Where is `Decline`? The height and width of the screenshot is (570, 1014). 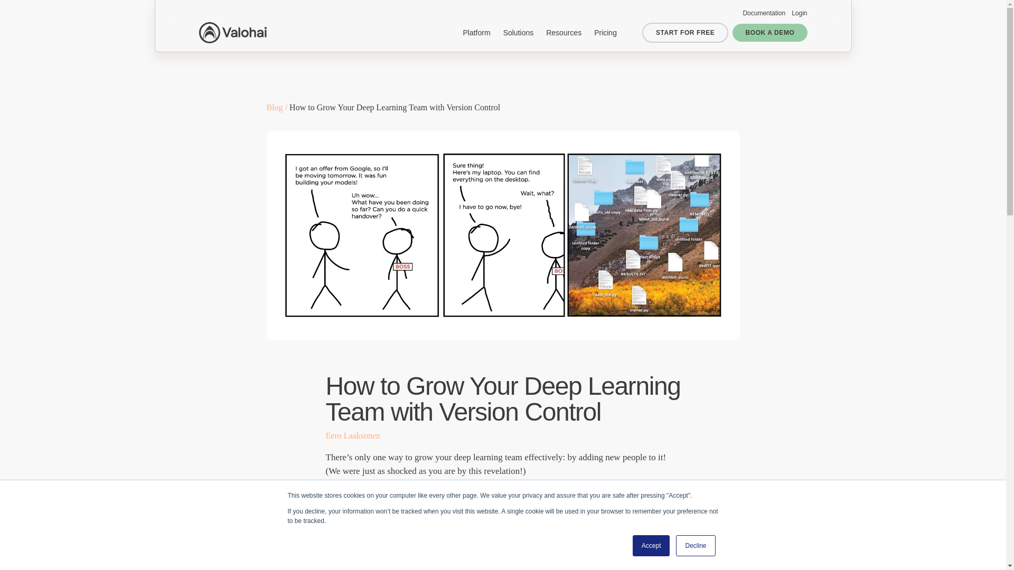
Decline is located at coordinates (695, 546).